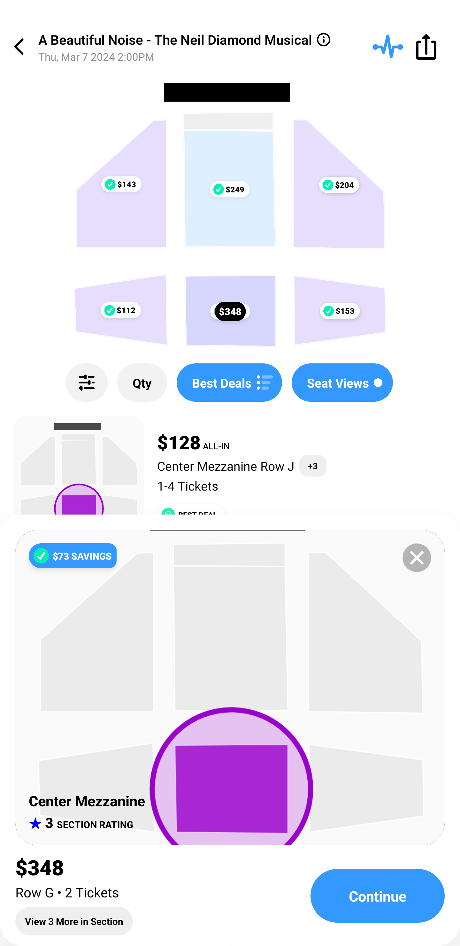 Image resolution: width=460 pixels, height=946 pixels. Describe the element at coordinates (72, 555) in the screenshot. I see `$73 SAVINGS` at that location.